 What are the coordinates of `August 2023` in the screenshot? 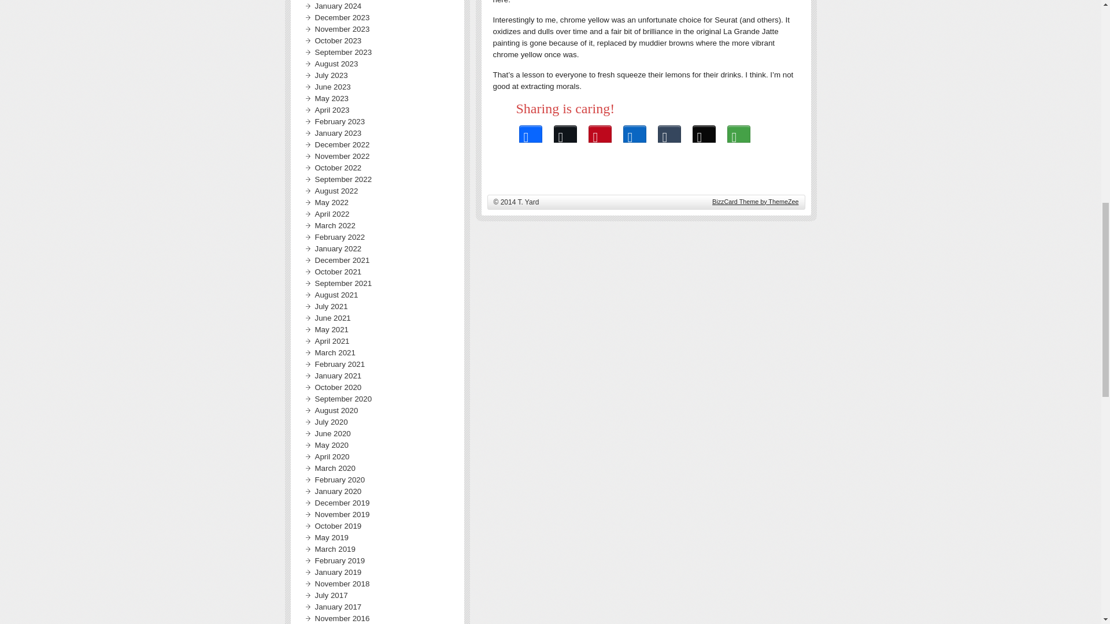 It's located at (335, 64).